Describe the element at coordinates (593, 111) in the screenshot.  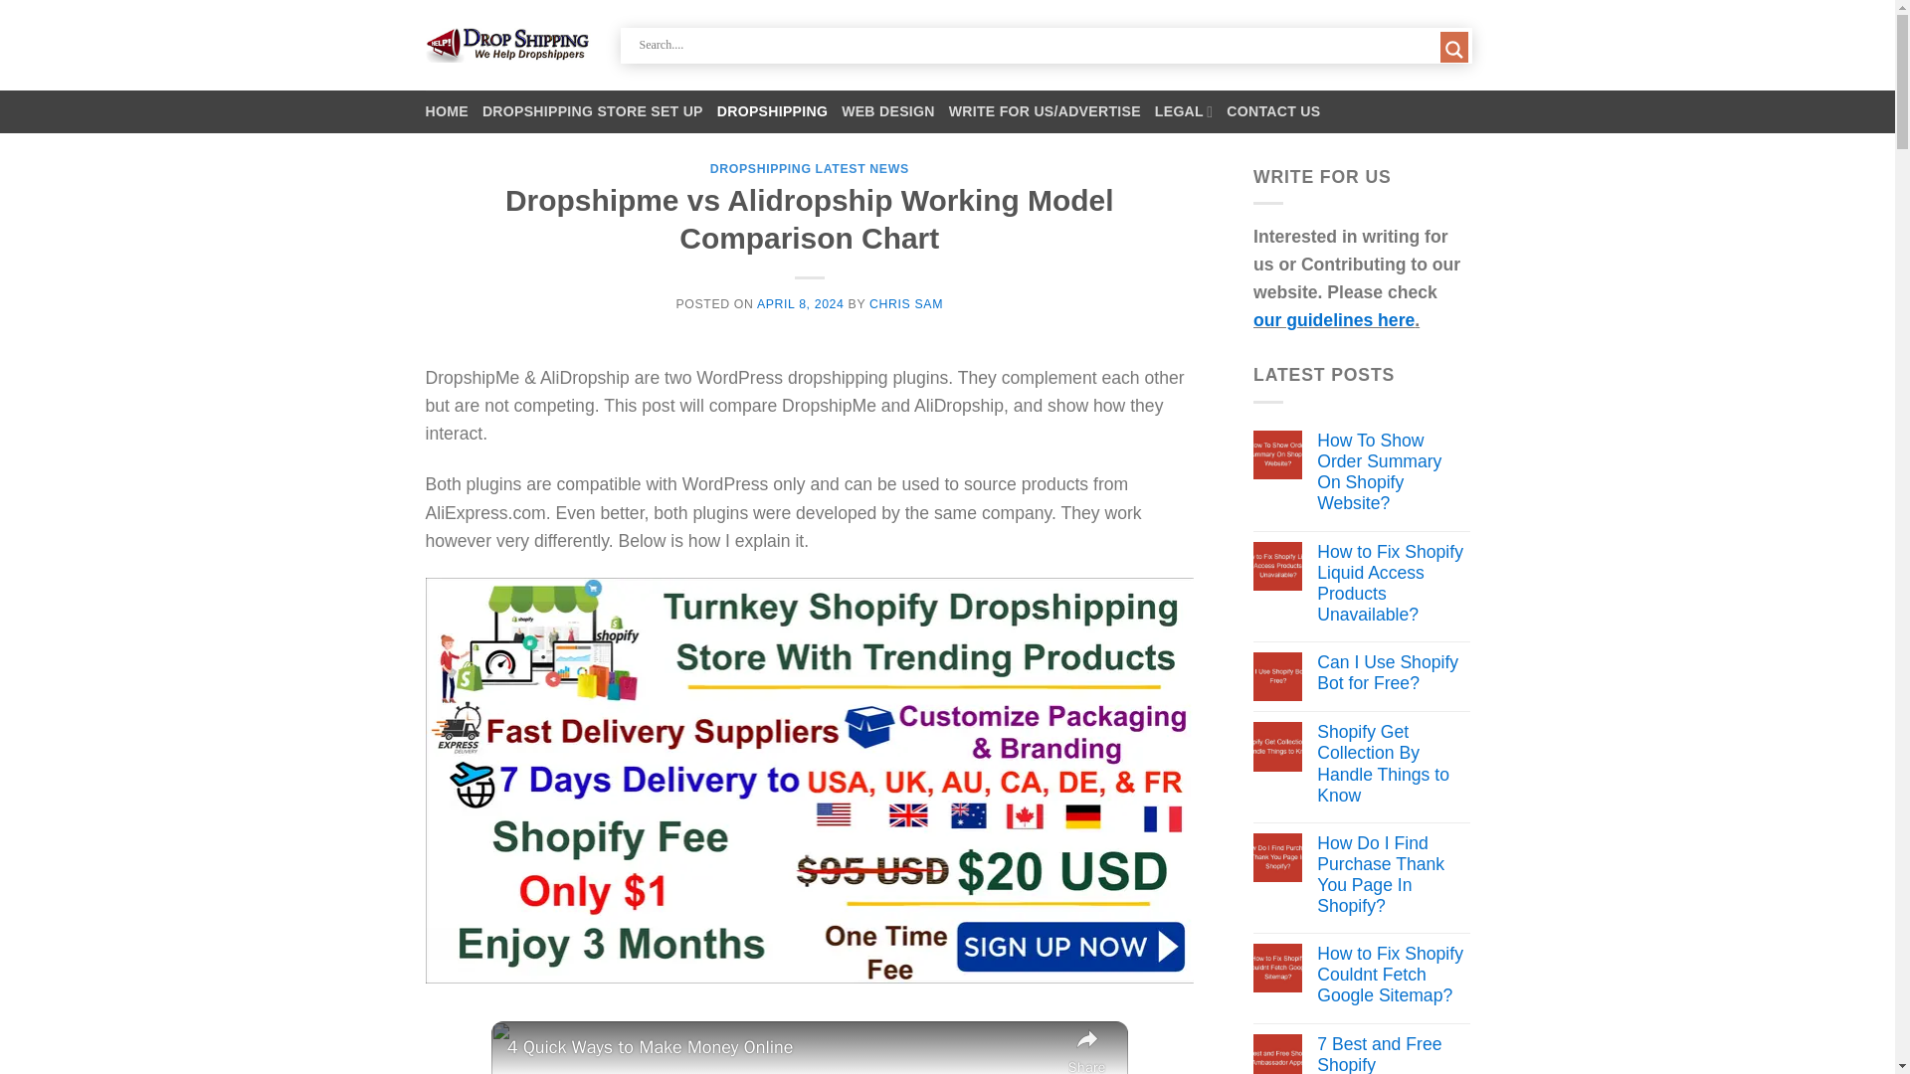
I see `DROPSHIPPING STORE SET UP` at that location.